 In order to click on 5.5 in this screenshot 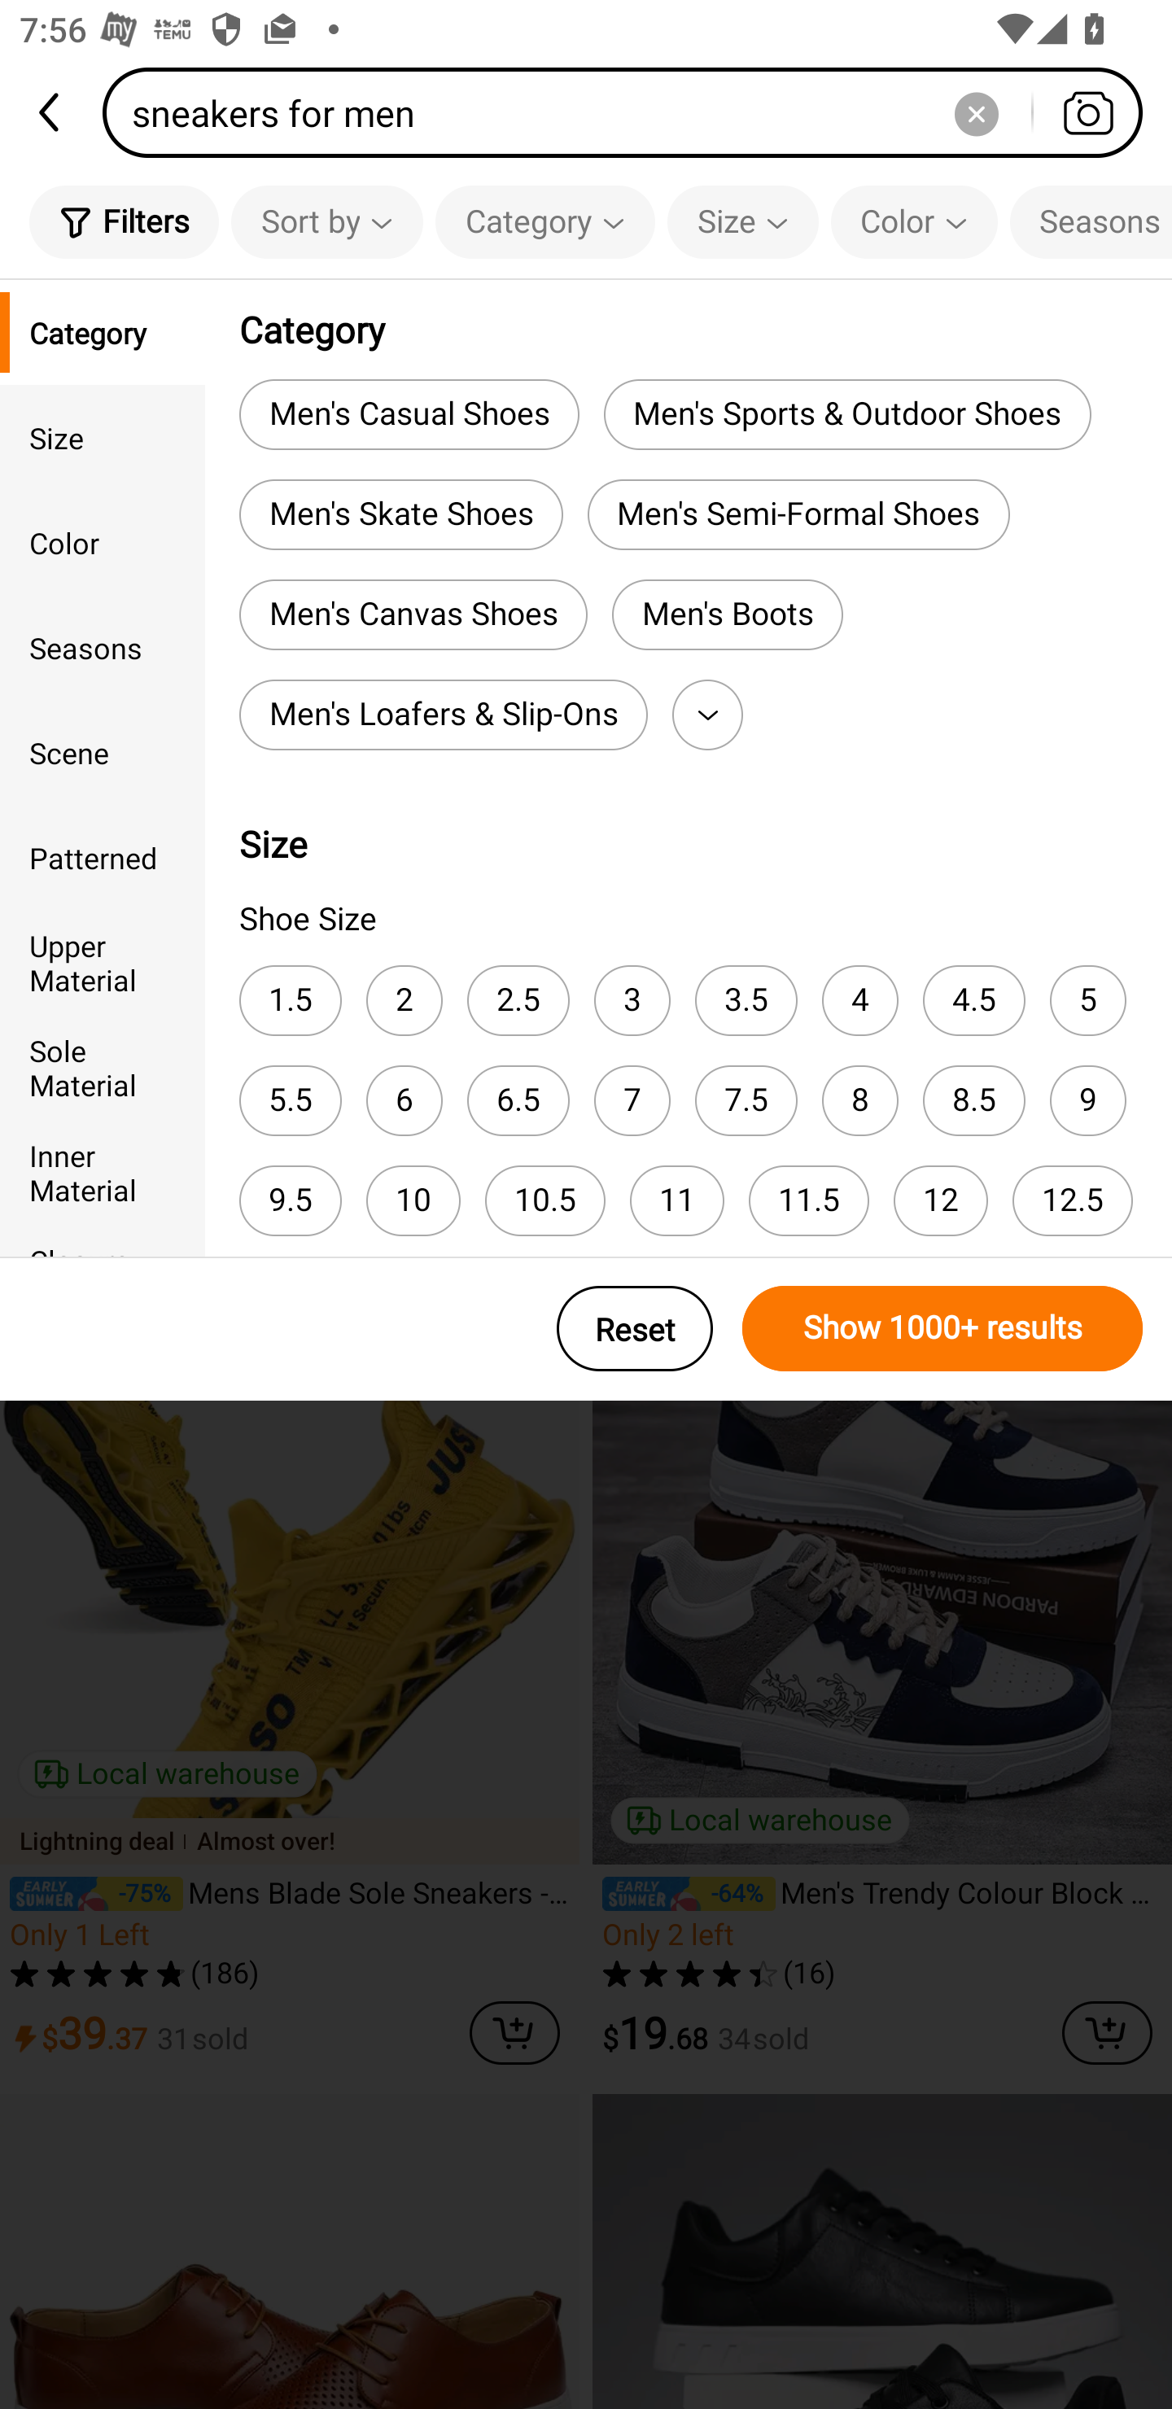, I will do `click(290, 1100)`.